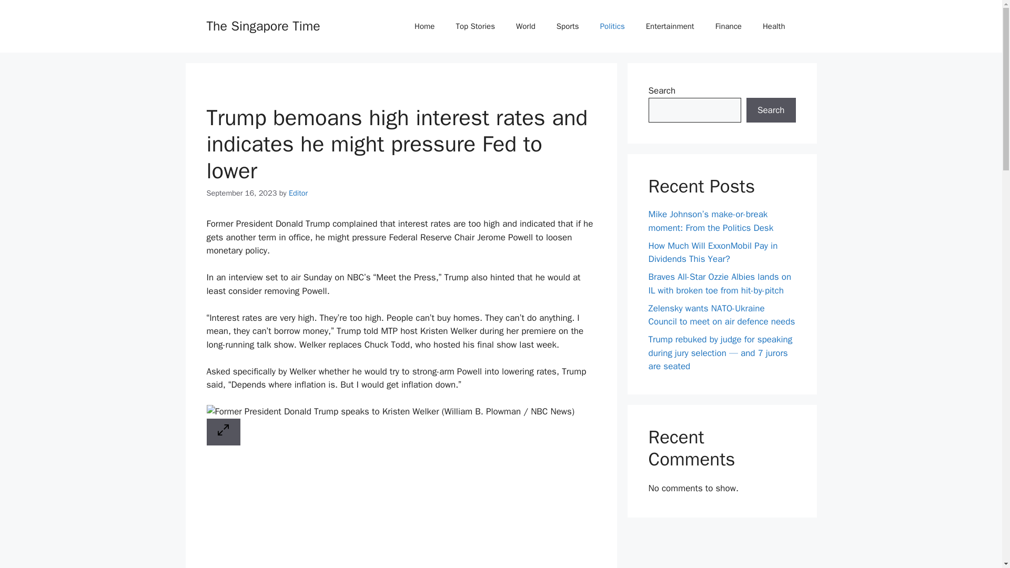 The image size is (1010, 568). I want to click on Finance, so click(729, 26).